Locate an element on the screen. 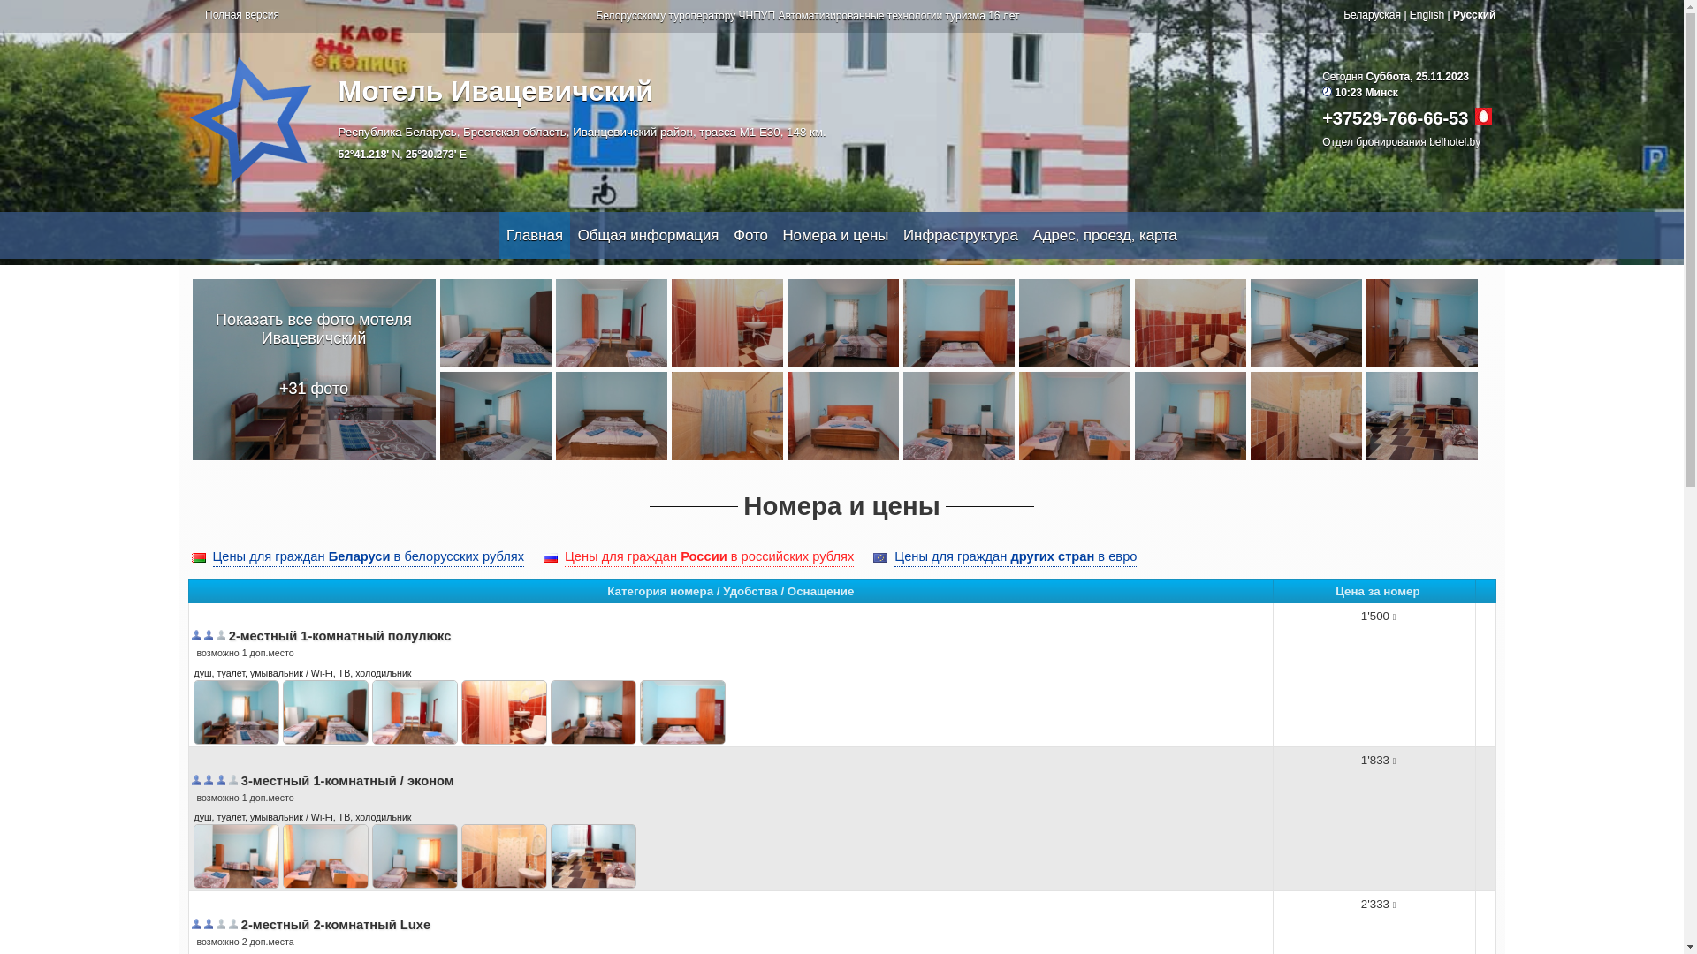 This screenshot has height=954, width=1697. +37529-766-66-53 is located at coordinates (1395, 118).